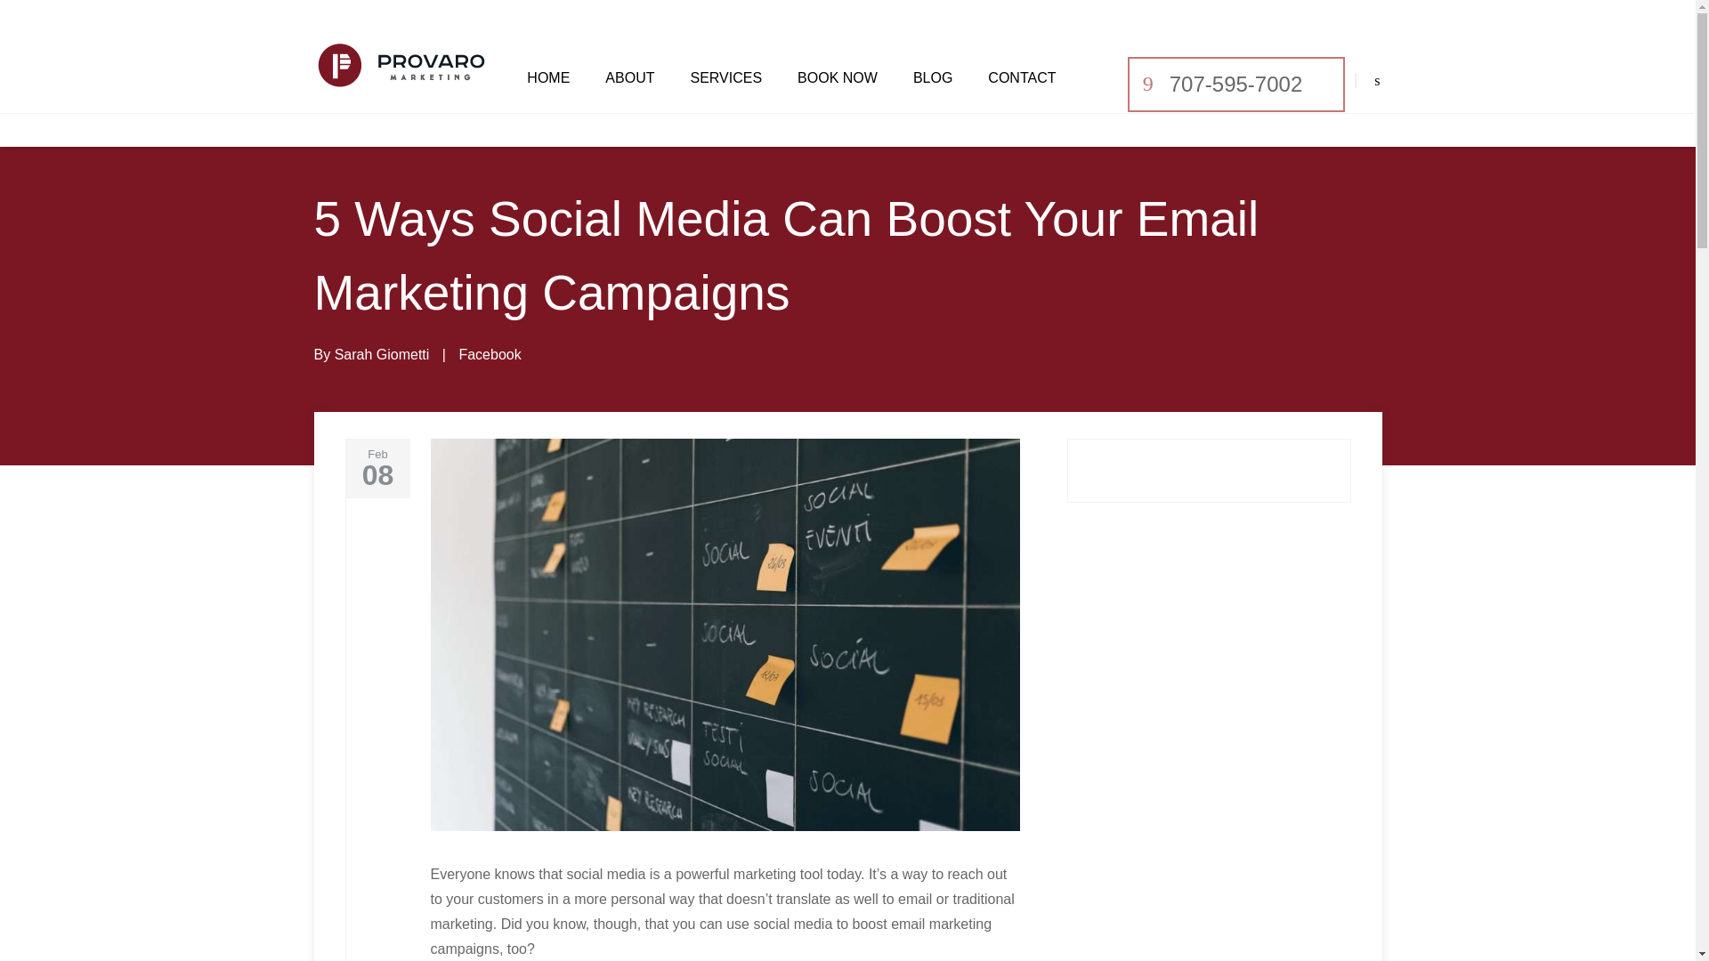 The width and height of the screenshot is (1709, 961). Describe the element at coordinates (726, 78) in the screenshot. I see `SERVICES` at that location.